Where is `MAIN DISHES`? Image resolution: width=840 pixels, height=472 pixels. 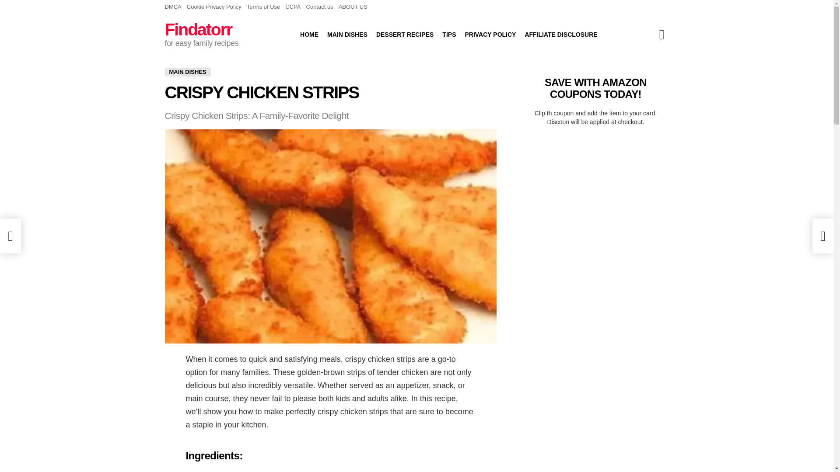
MAIN DISHES is located at coordinates (187, 72).